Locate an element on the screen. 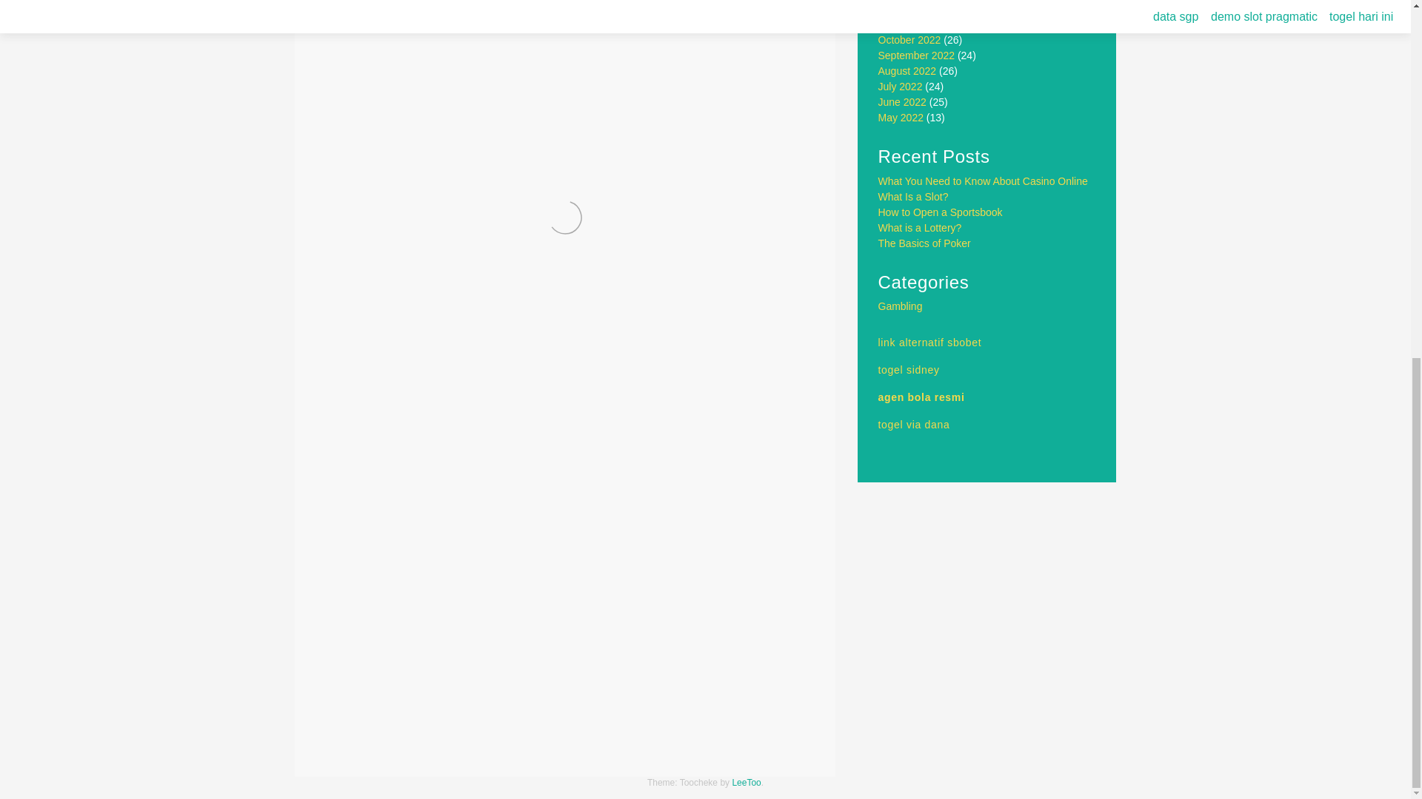  What You Need to Know About Casino Online is located at coordinates (983, 181).